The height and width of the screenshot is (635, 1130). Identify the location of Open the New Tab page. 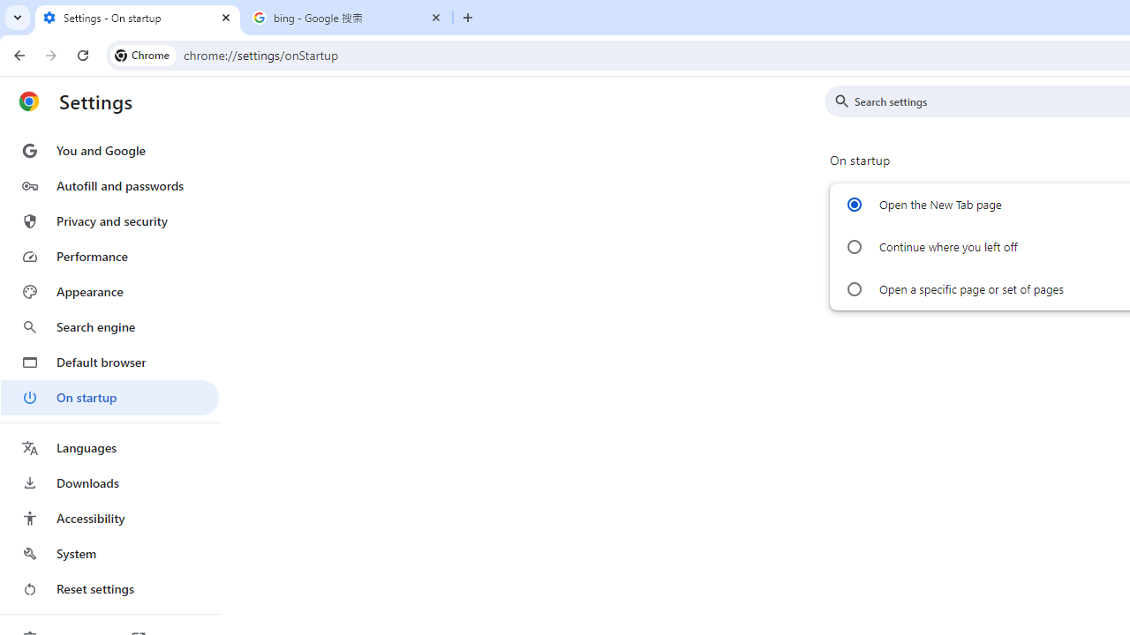
(853, 205).